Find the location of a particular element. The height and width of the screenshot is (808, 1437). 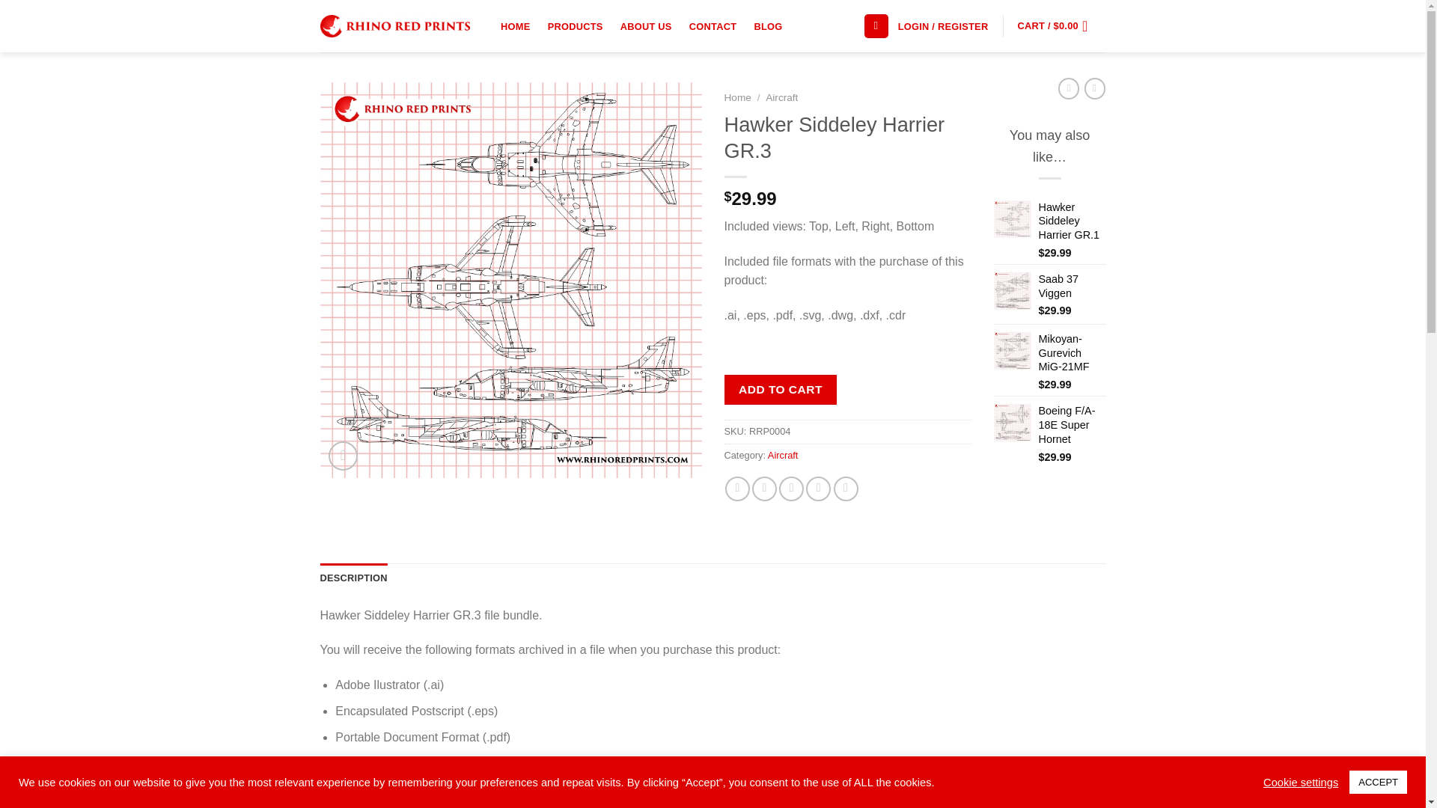

Email to a Friend is located at coordinates (790, 489).